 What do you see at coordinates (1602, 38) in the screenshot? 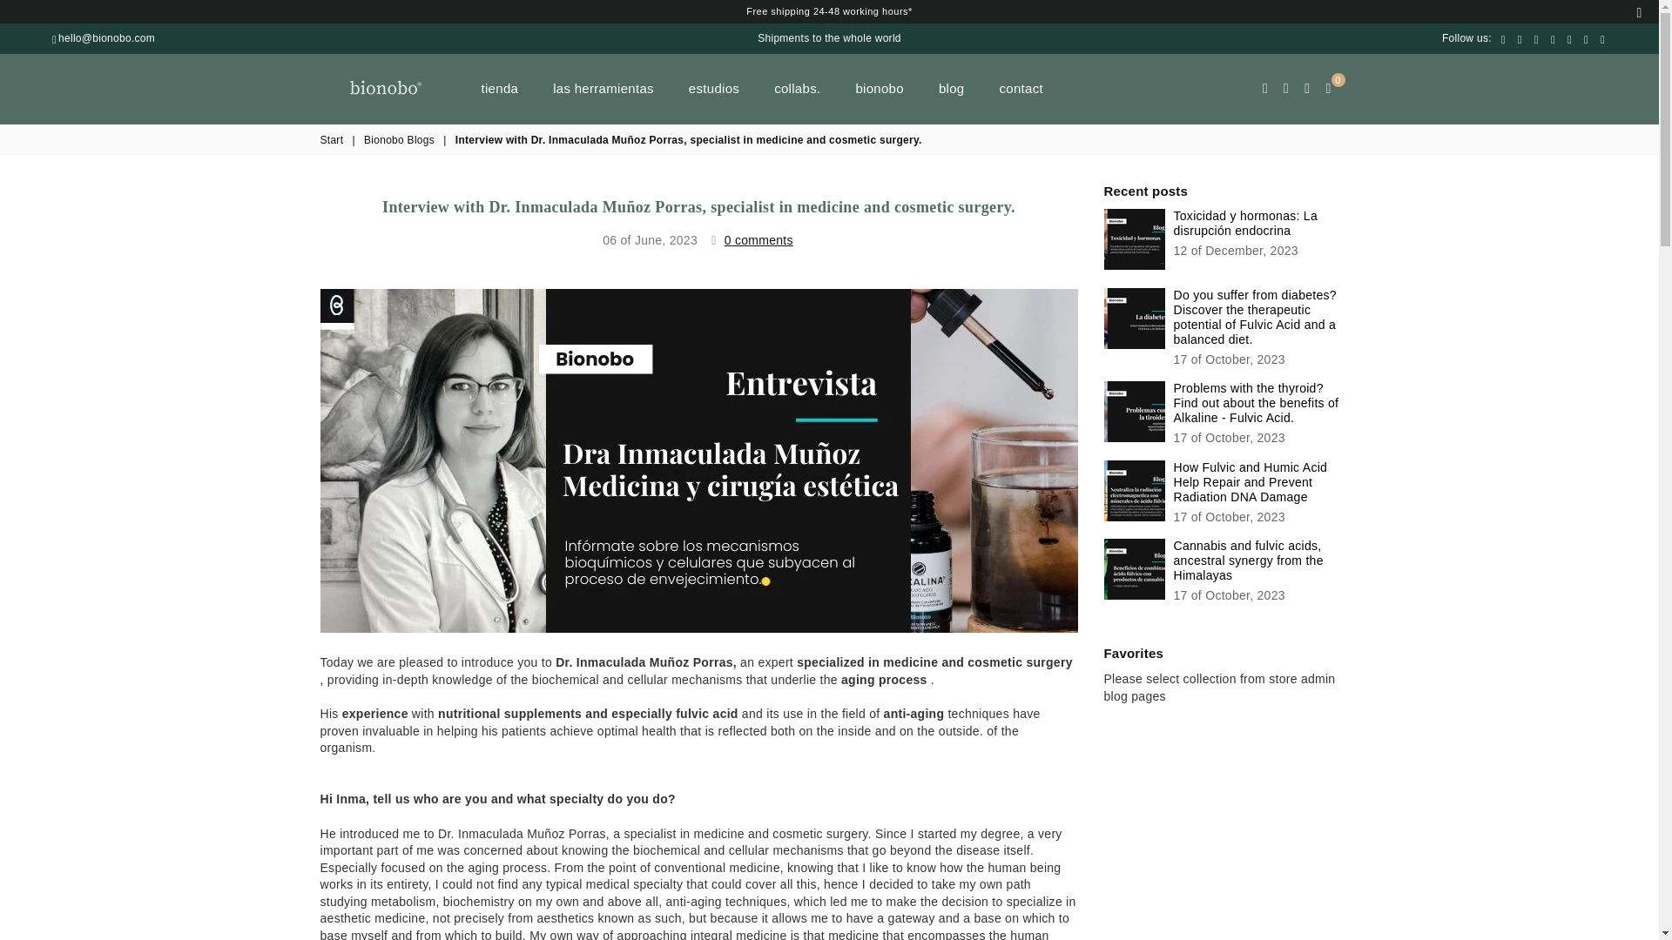
I see `RSS` at bounding box center [1602, 38].